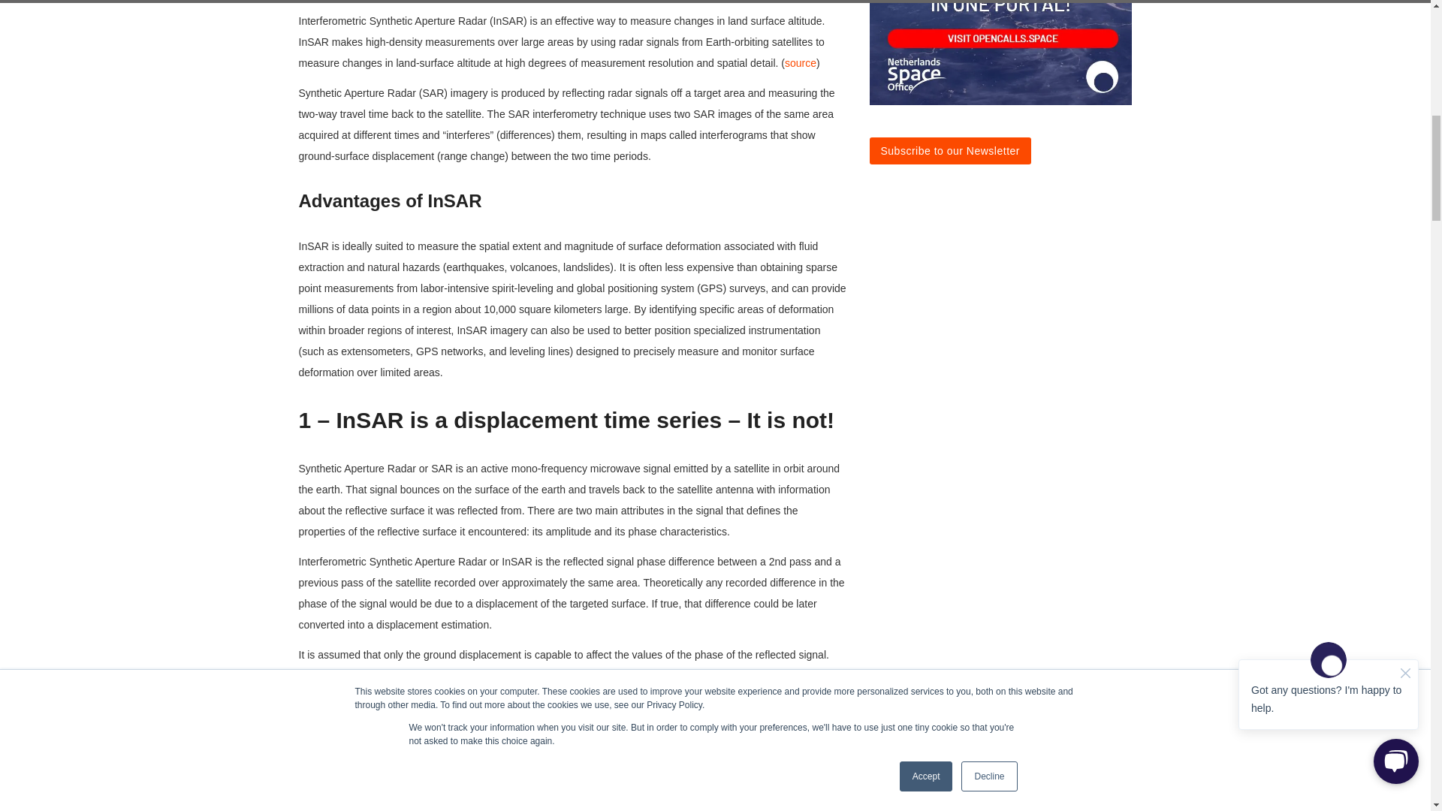 This screenshot has height=811, width=1442. I want to click on source, so click(800, 62).